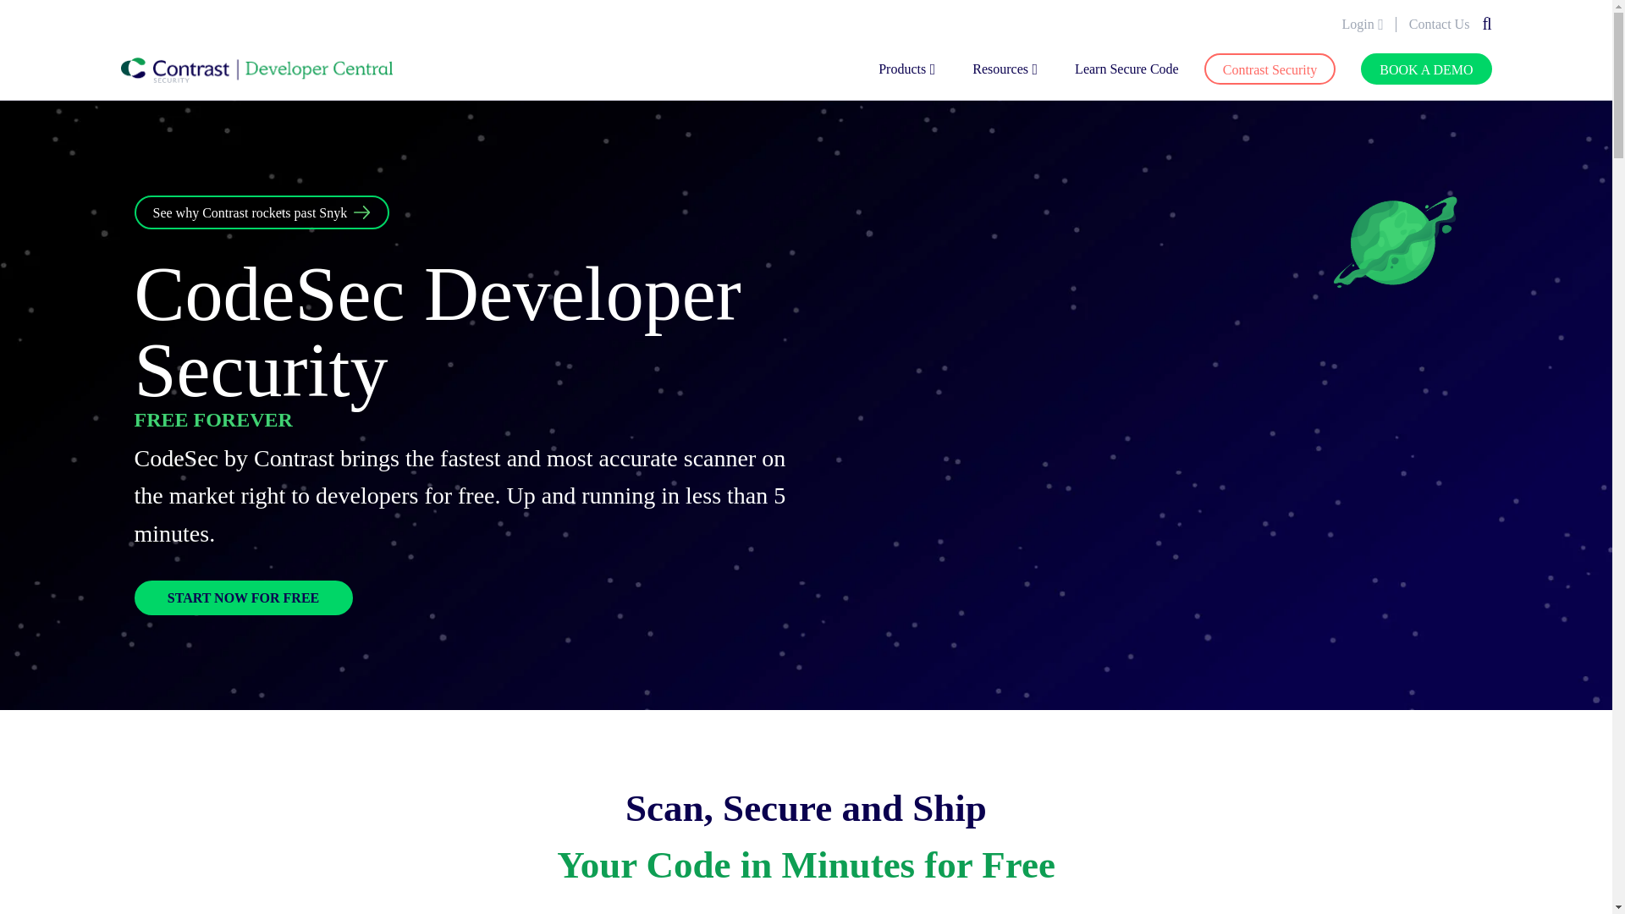 This screenshot has width=1625, height=914. What do you see at coordinates (1000, 69) in the screenshot?
I see `Resources` at bounding box center [1000, 69].